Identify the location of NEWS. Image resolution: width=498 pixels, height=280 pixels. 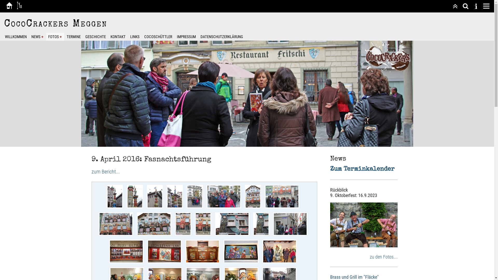
(37, 37).